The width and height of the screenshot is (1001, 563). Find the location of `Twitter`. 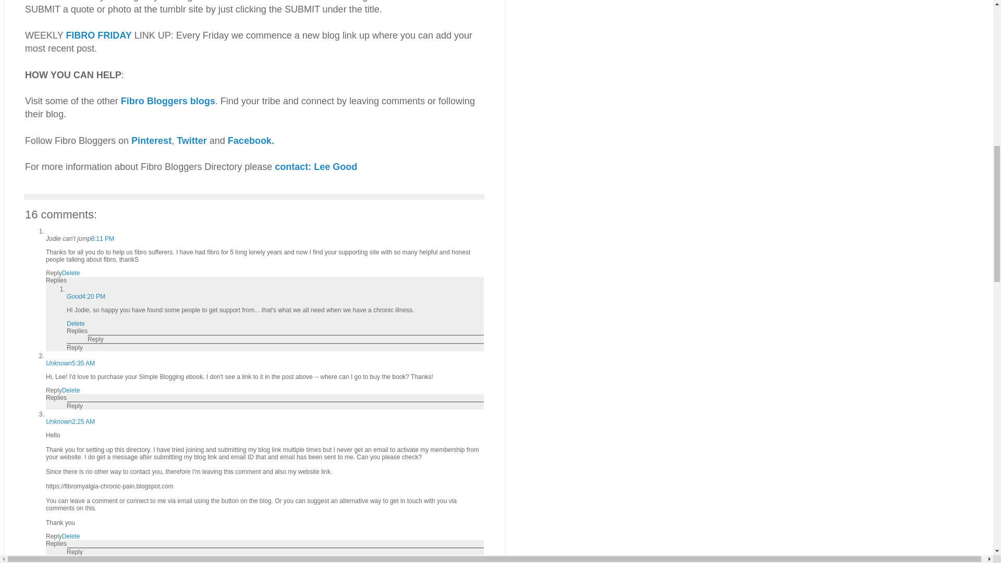

Twitter is located at coordinates (192, 141).